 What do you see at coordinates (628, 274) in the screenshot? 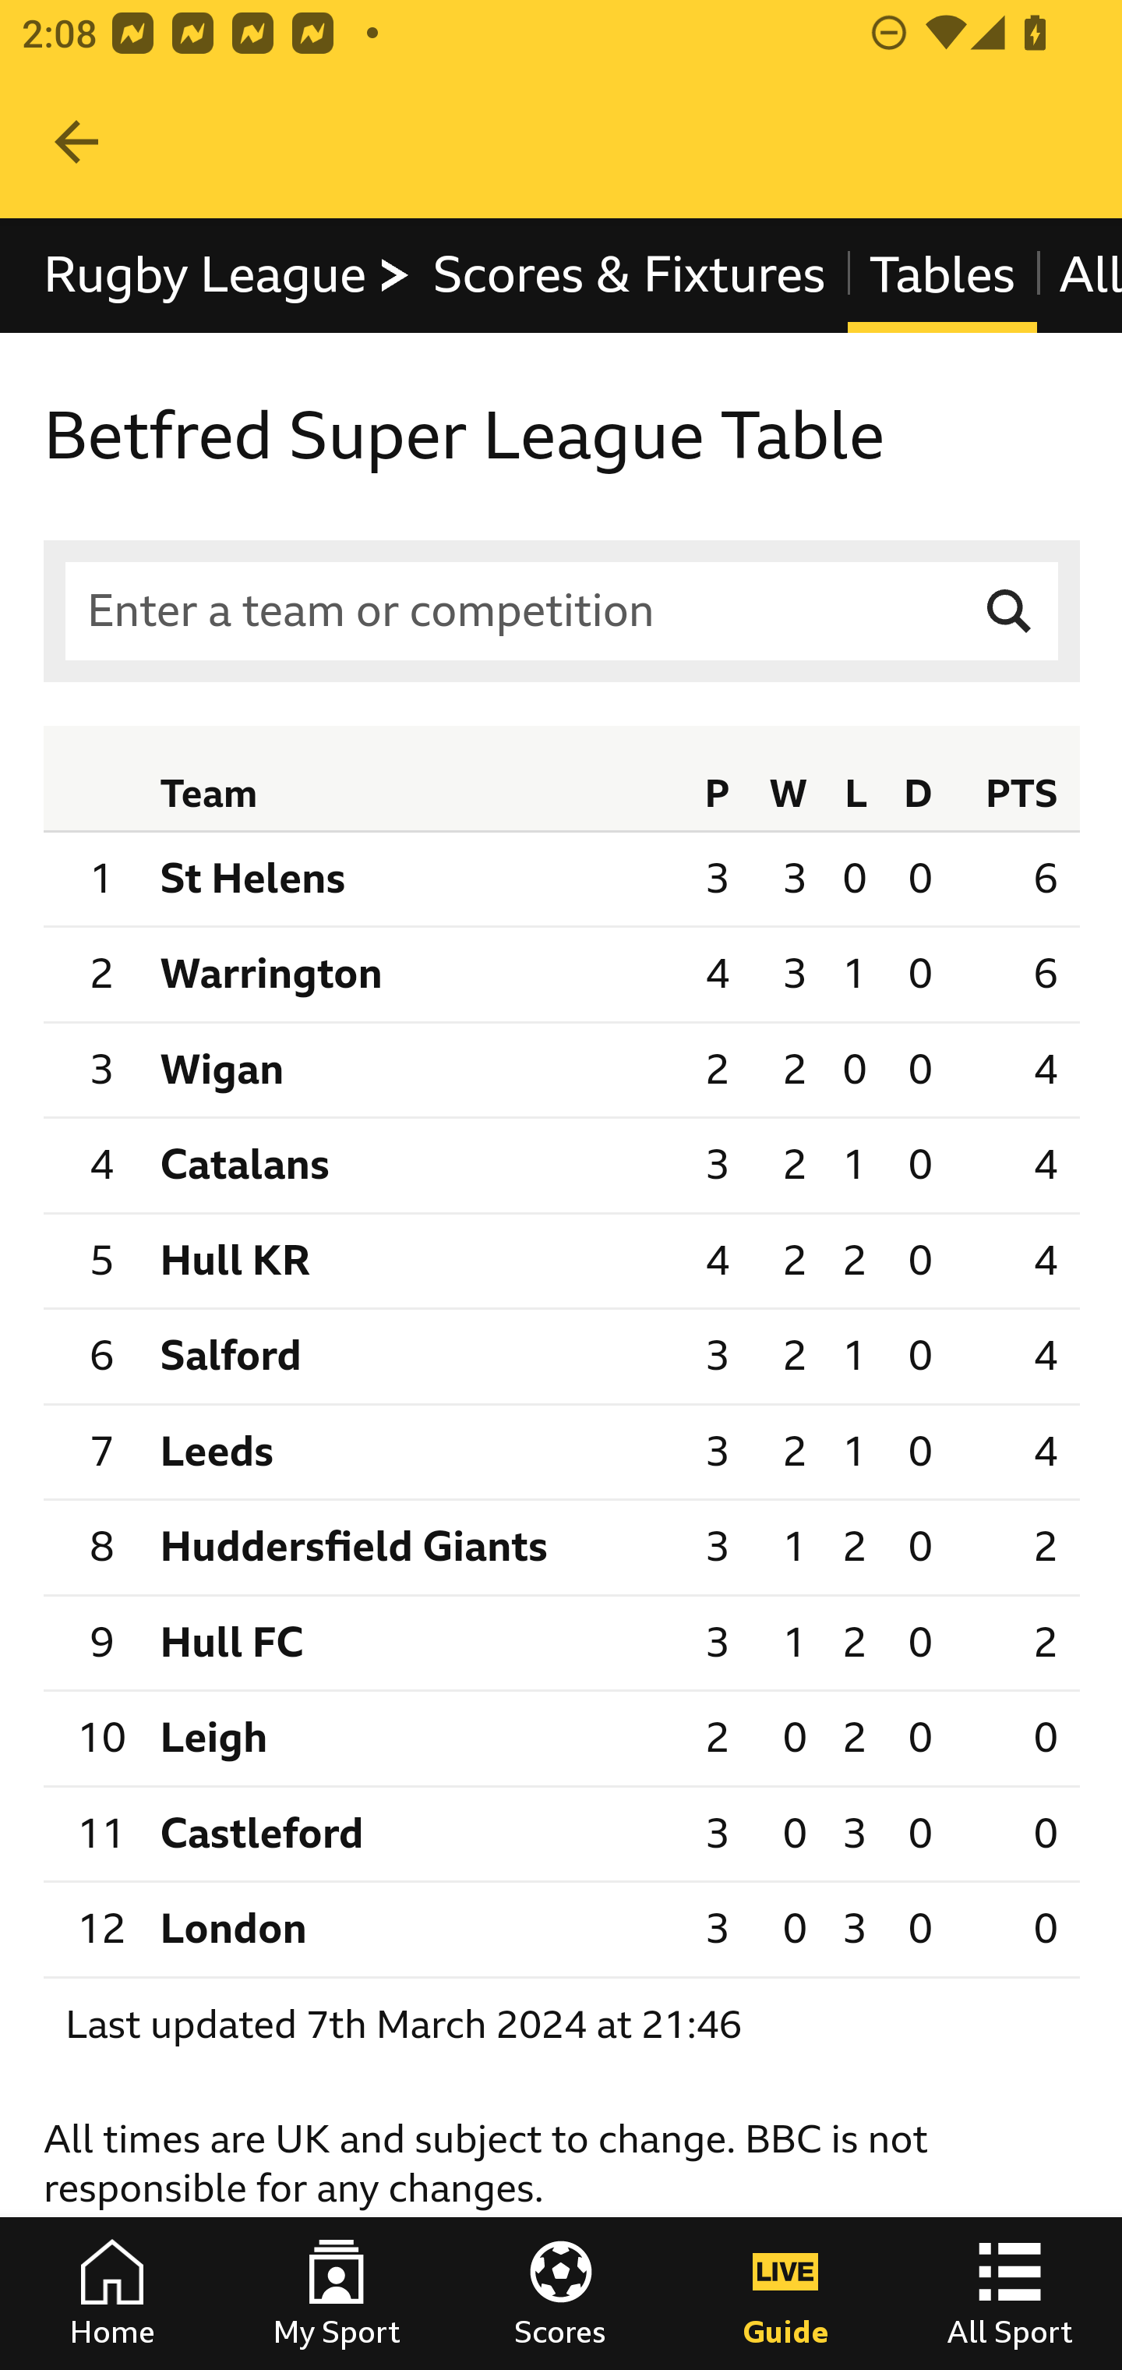
I see `Scores & Fixtures` at bounding box center [628, 274].